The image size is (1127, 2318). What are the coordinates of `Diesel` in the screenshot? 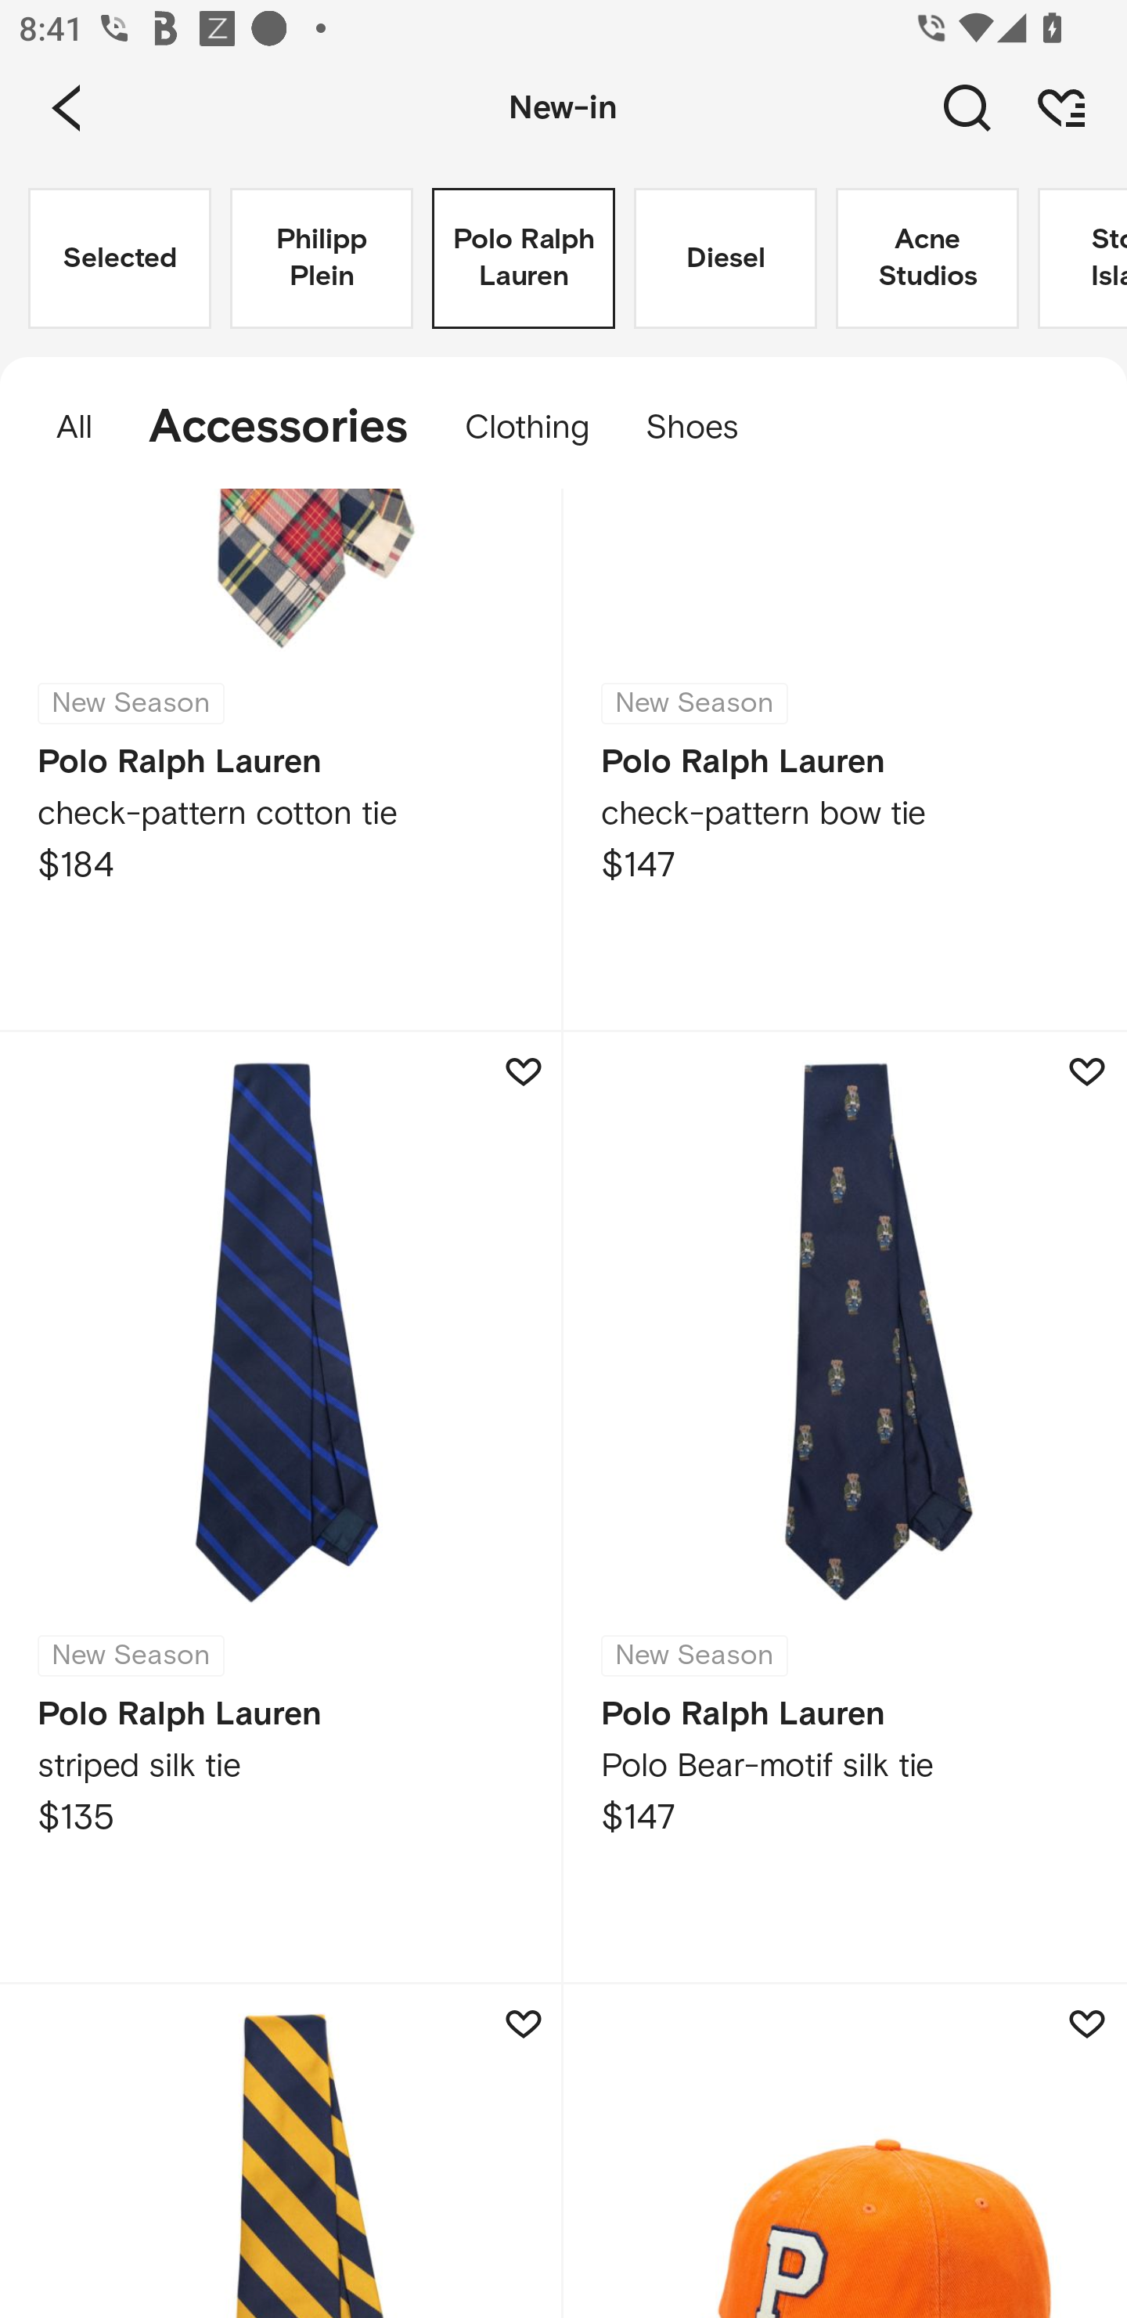 It's located at (725, 258).